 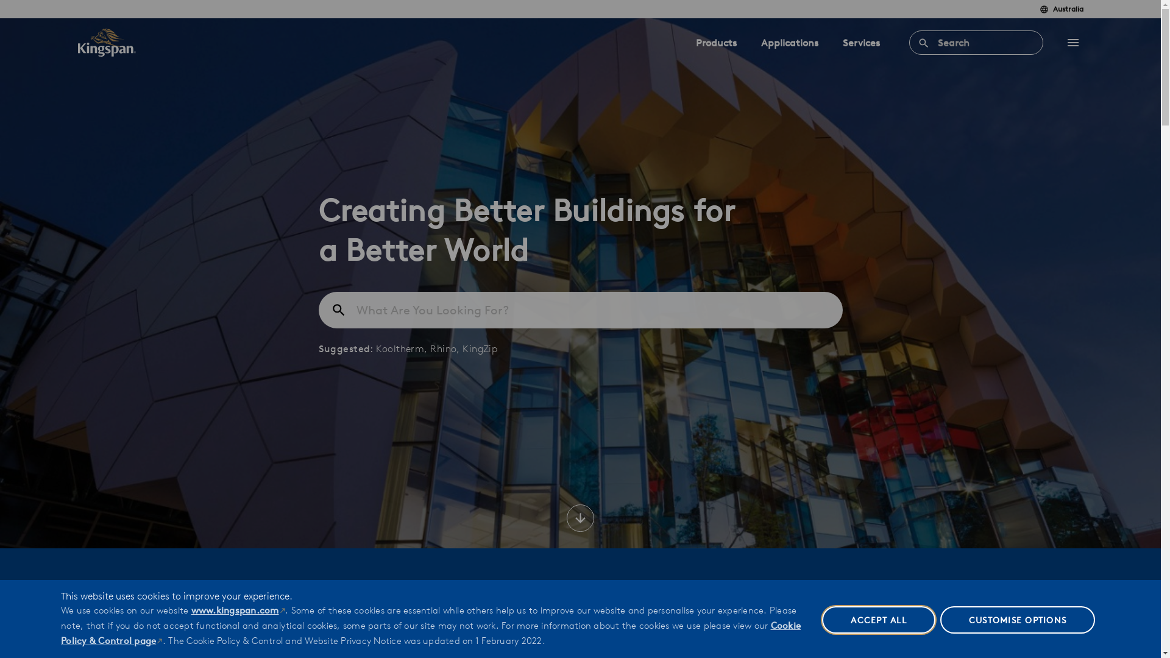 What do you see at coordinates (403, 348) in the screenshot?
I see `Kooltherm,` at bounding box center [403, 348].